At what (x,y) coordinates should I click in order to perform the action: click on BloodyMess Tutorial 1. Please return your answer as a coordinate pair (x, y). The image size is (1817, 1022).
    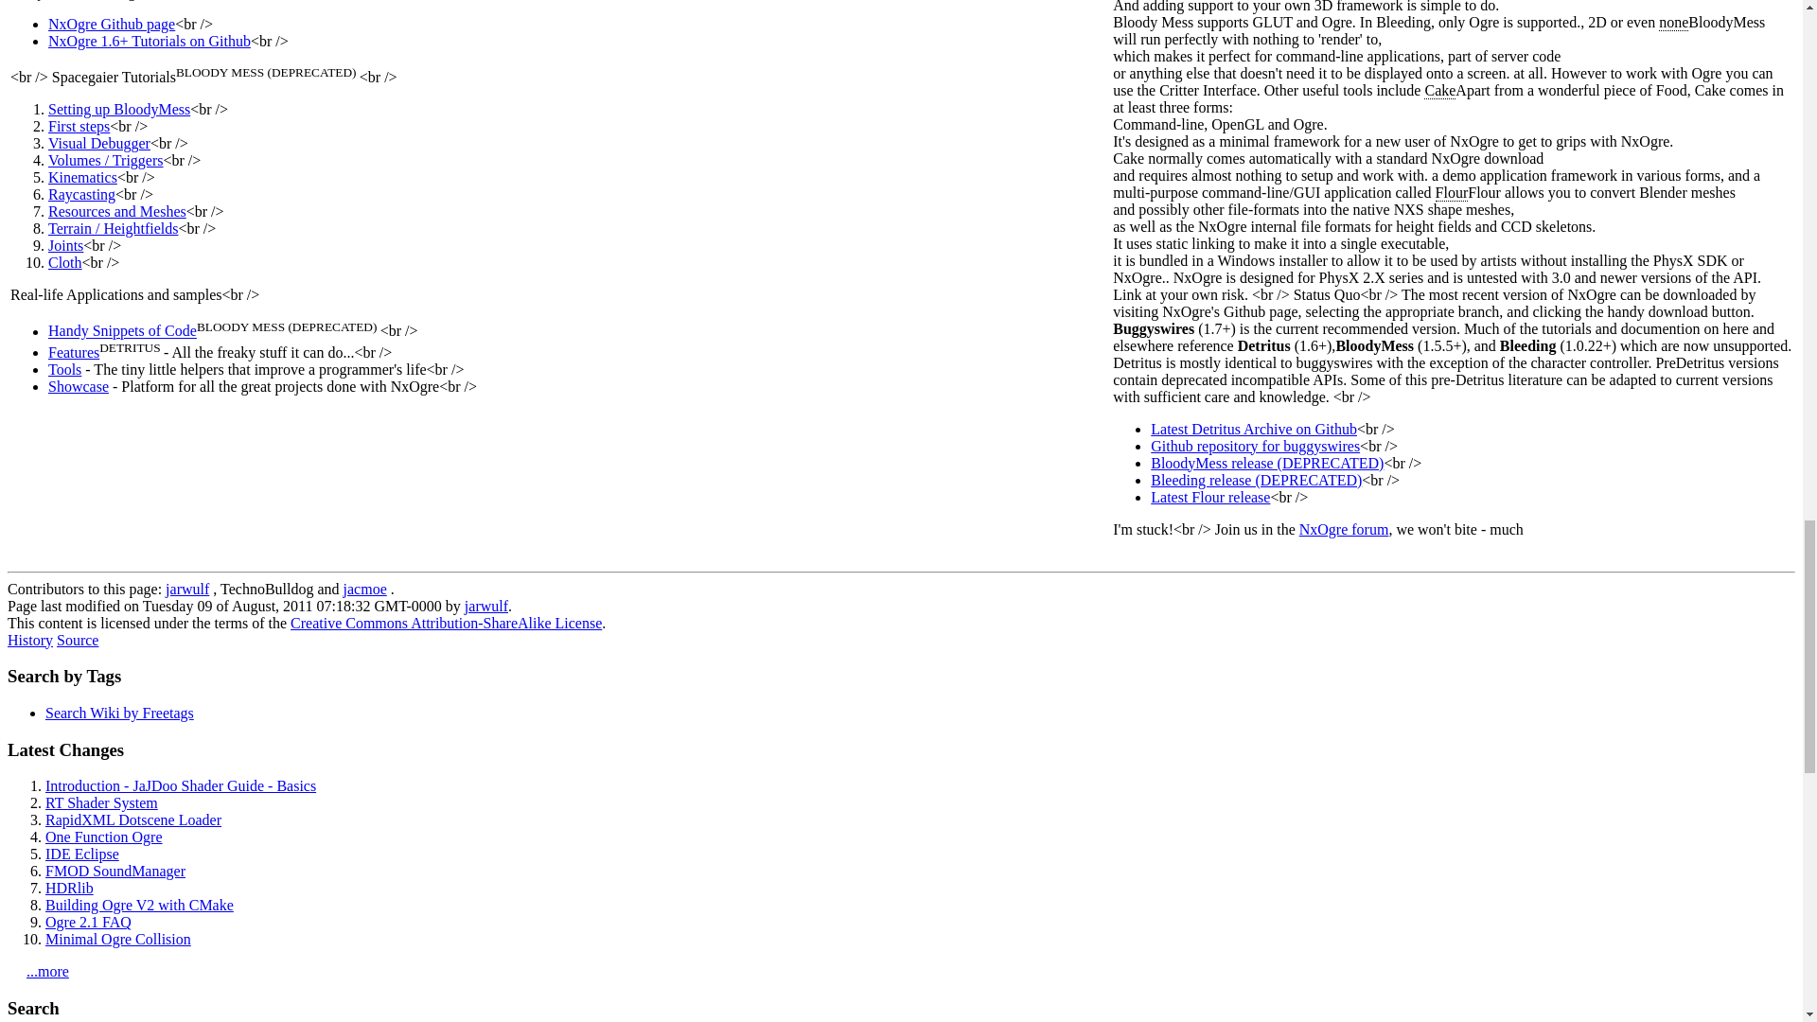
    Looking at the image, I should click on (119, 109).